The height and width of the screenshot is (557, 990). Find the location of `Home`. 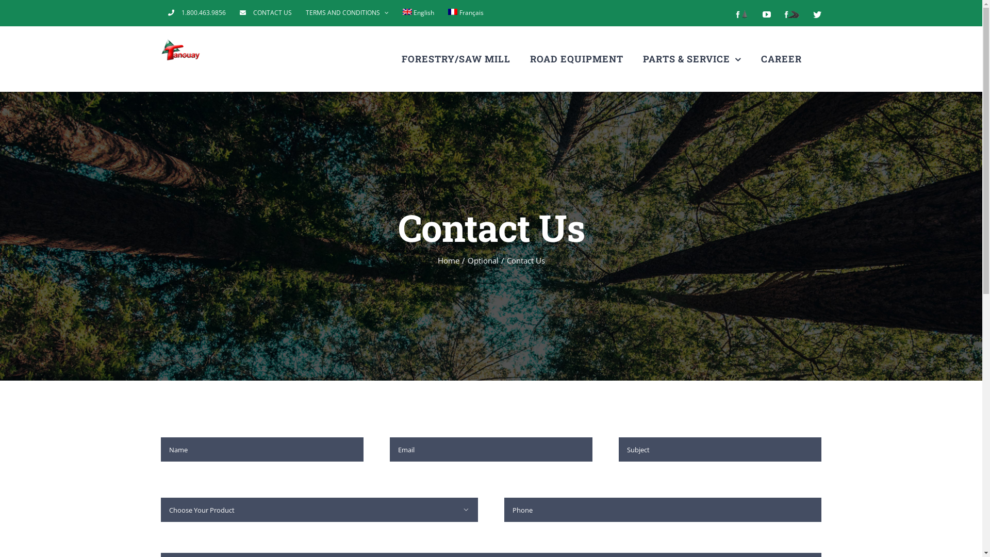

Home is located at coordinates (448, 260).